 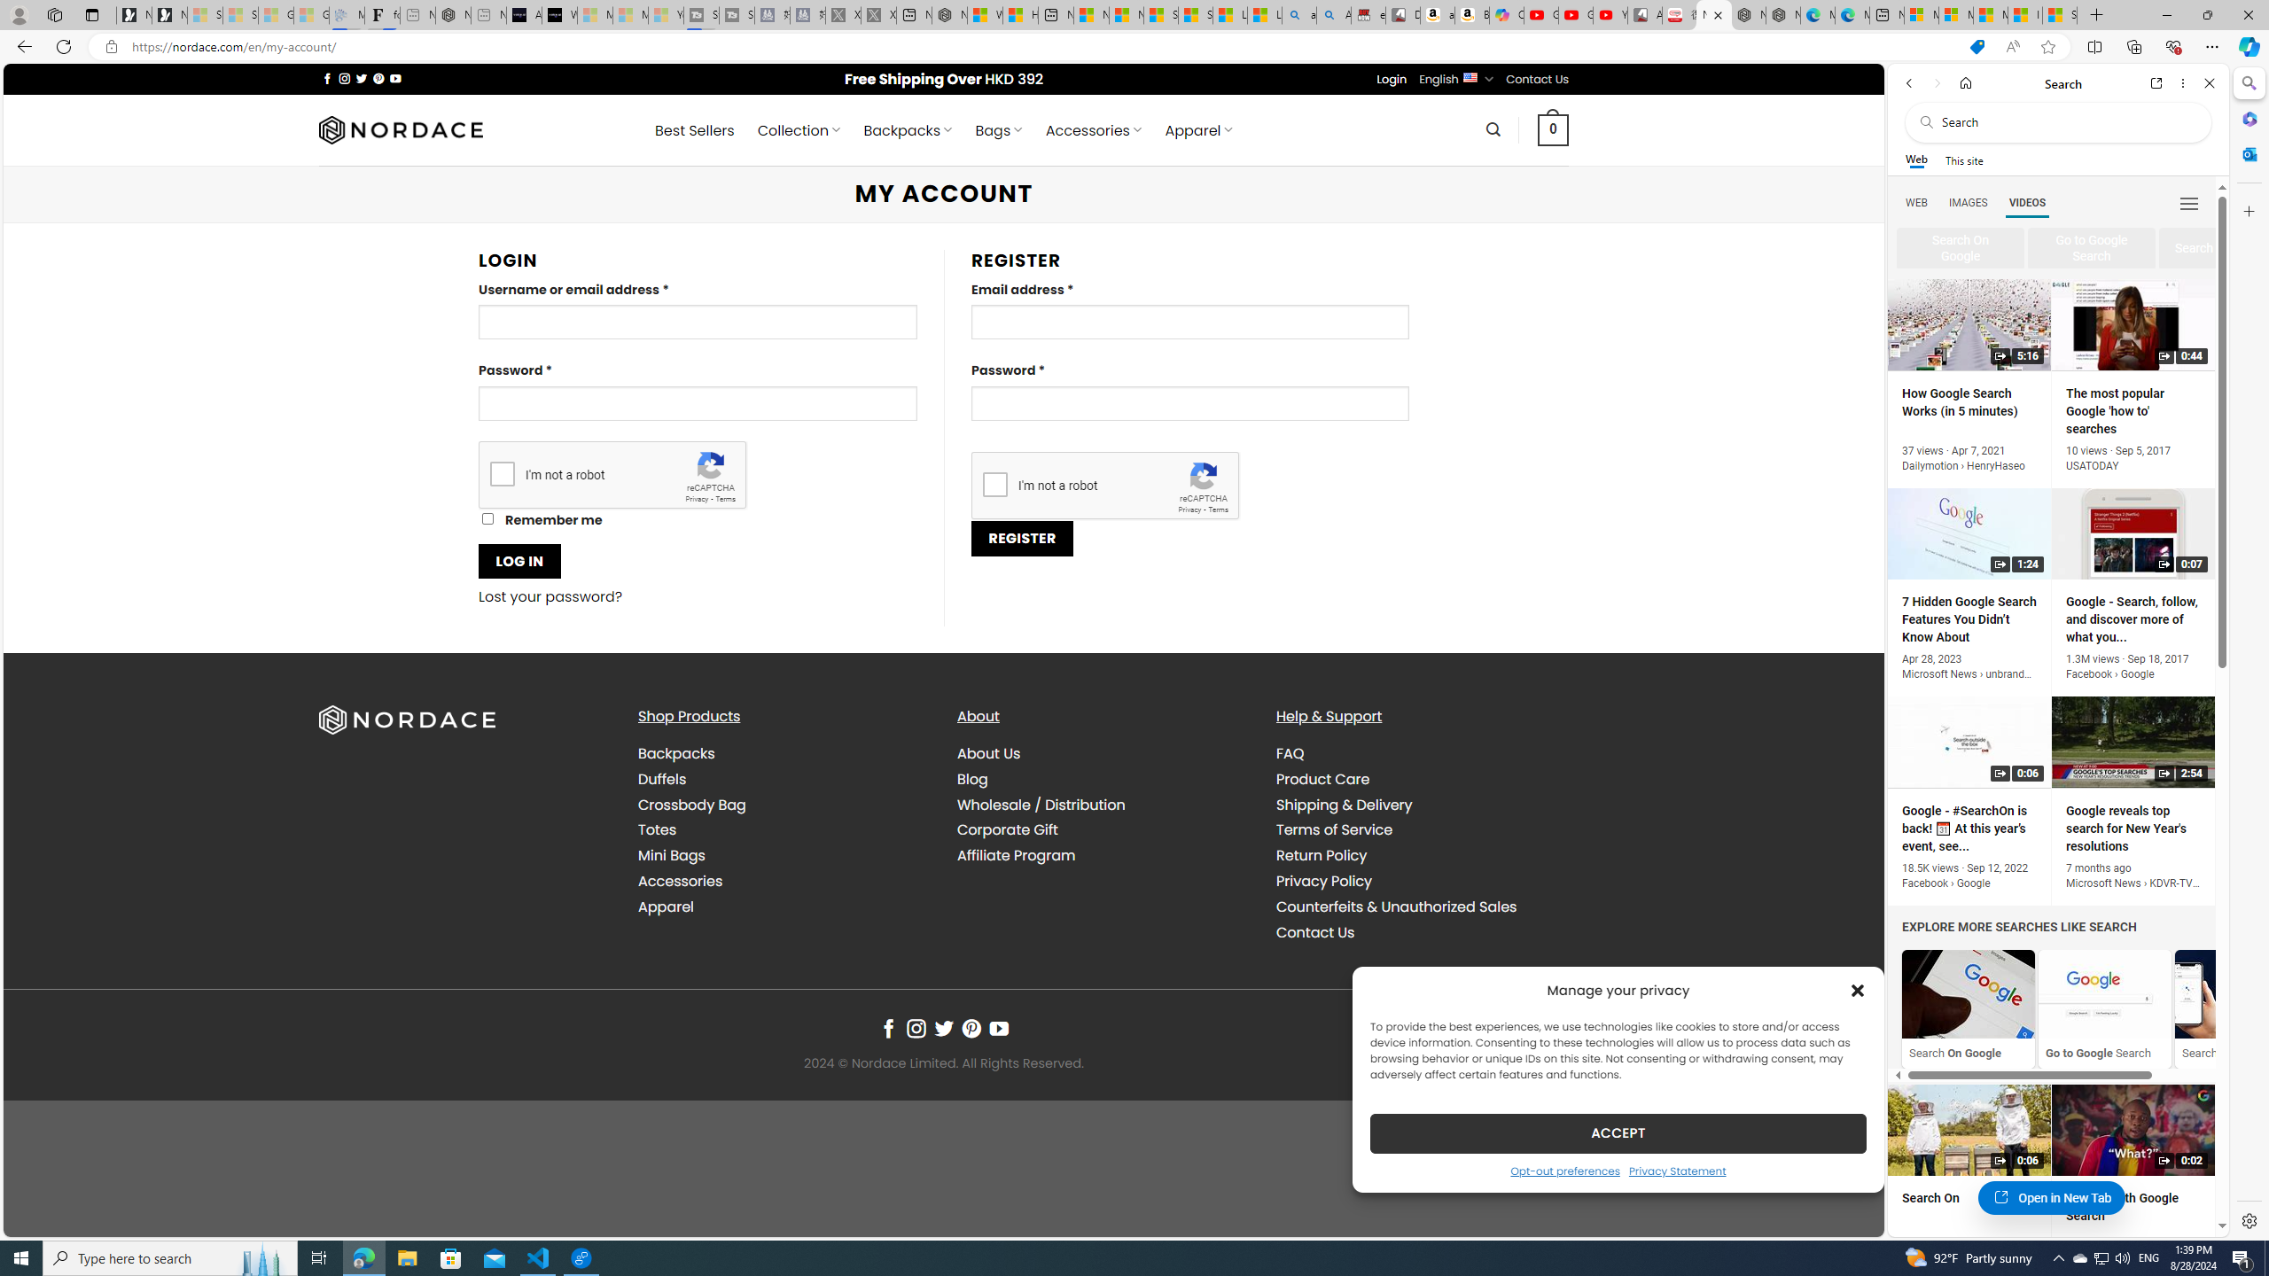 I want to click on Go to top, so click(x=1847, y=1212).